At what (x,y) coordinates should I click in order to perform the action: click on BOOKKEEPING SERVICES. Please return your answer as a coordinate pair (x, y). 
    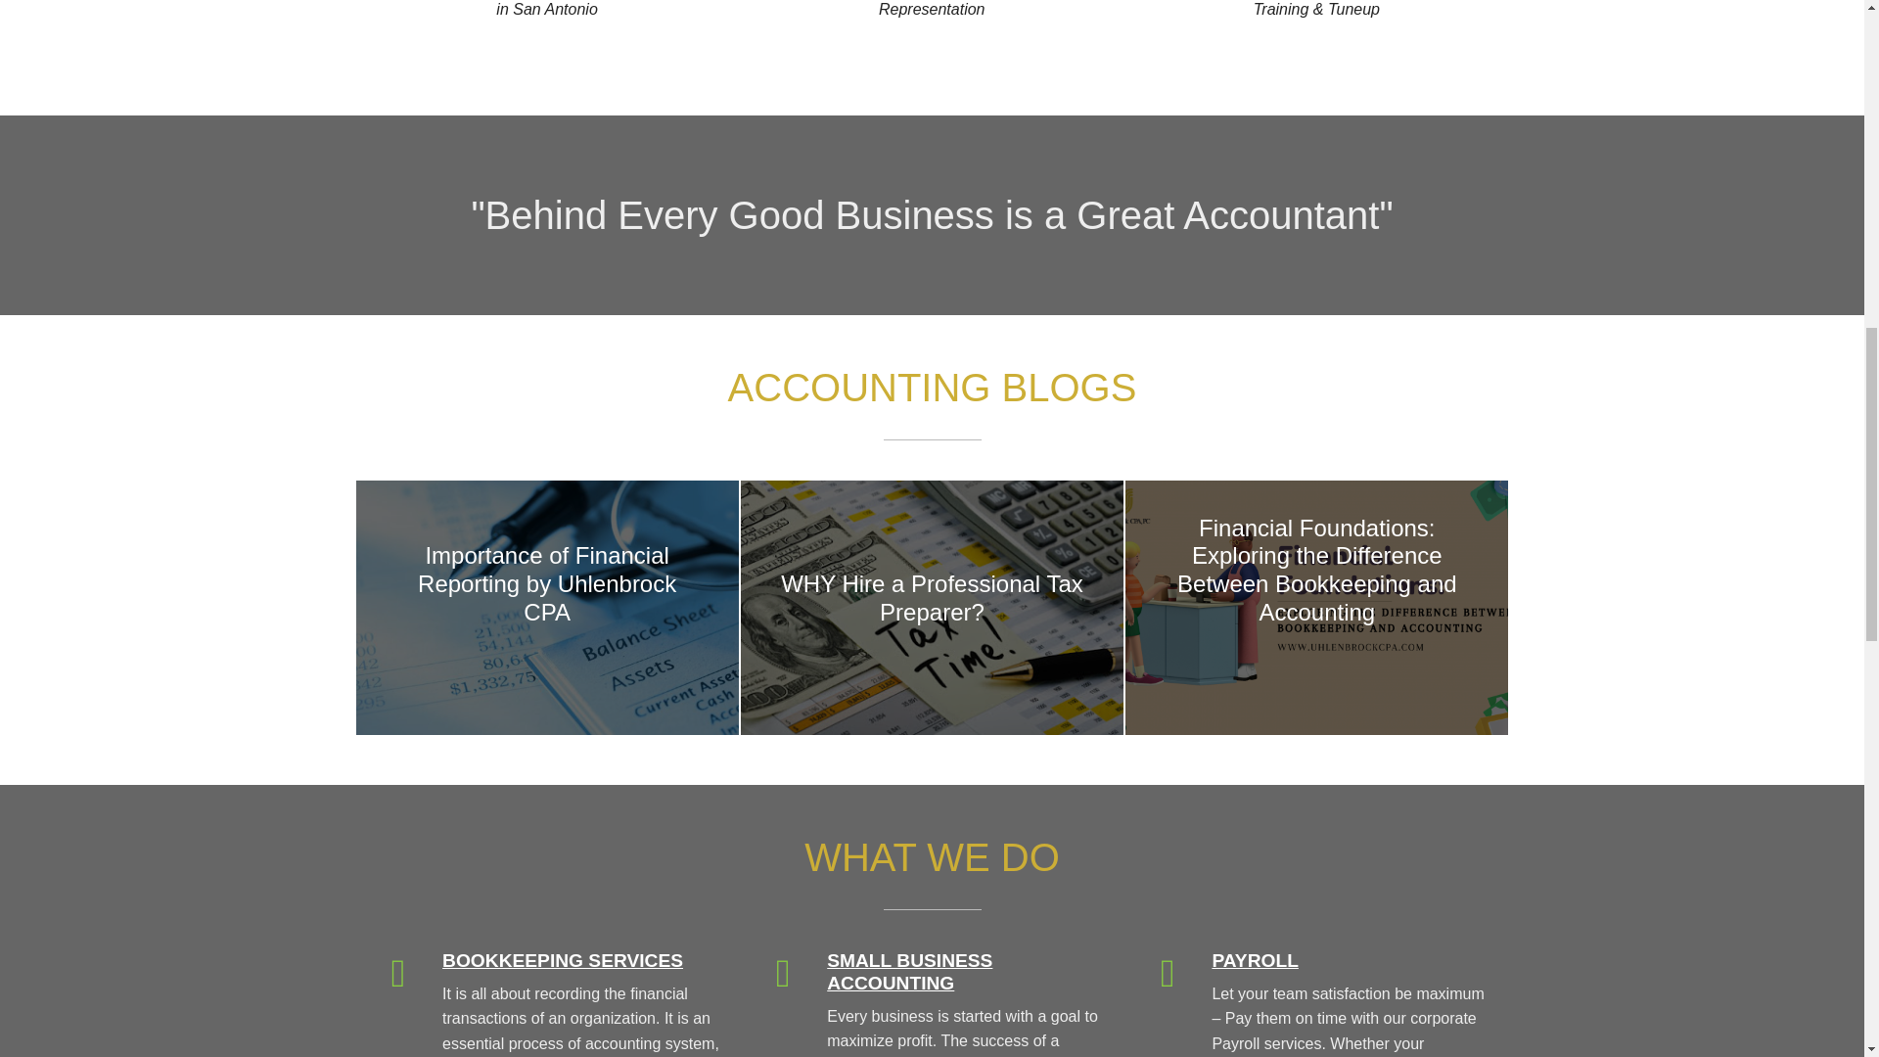
    Looking at the image, I should click on (562, 960).